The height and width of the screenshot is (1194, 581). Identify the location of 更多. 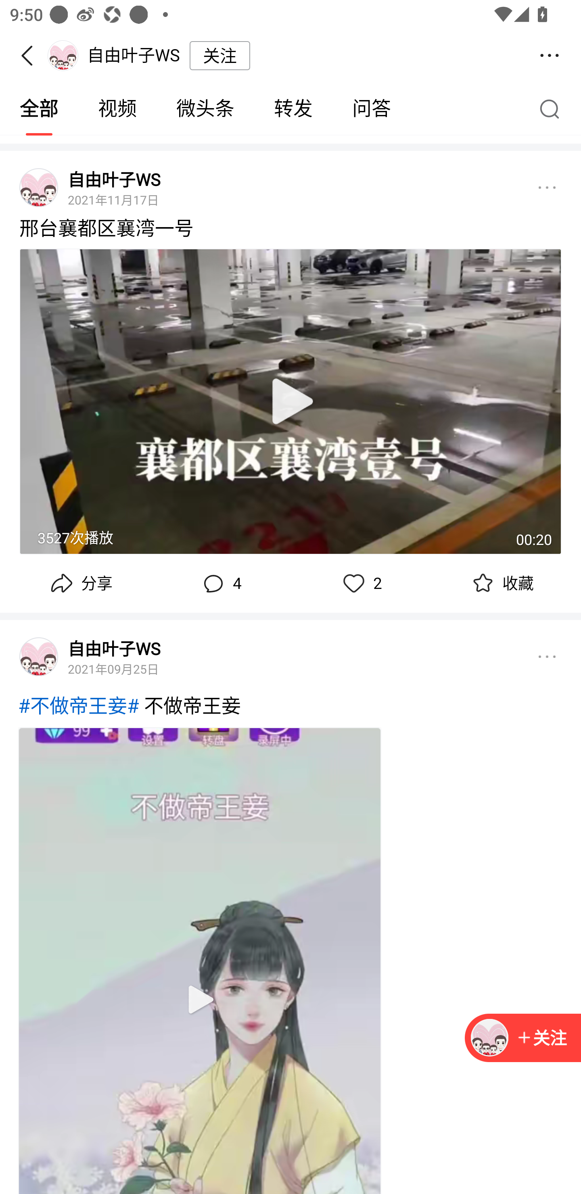
(547, 187).